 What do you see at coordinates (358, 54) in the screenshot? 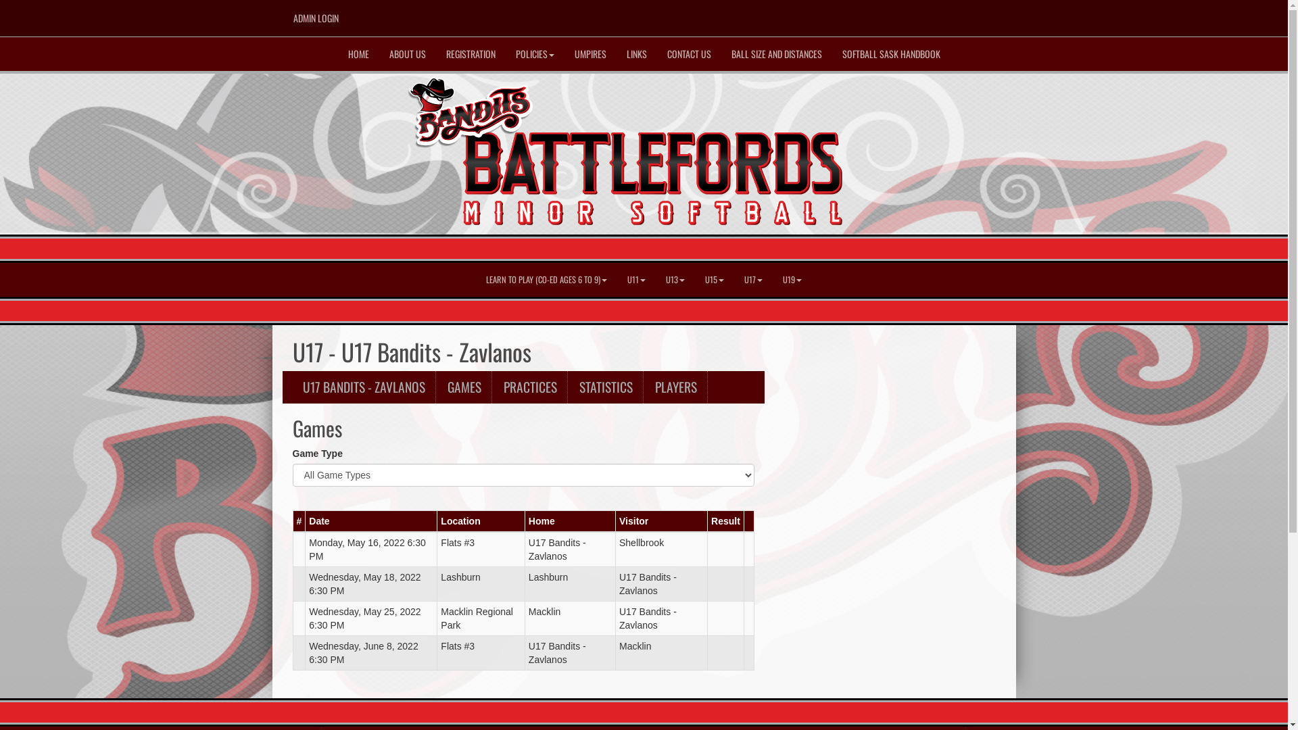
I see `HOME` at bounding box center [358, 54].